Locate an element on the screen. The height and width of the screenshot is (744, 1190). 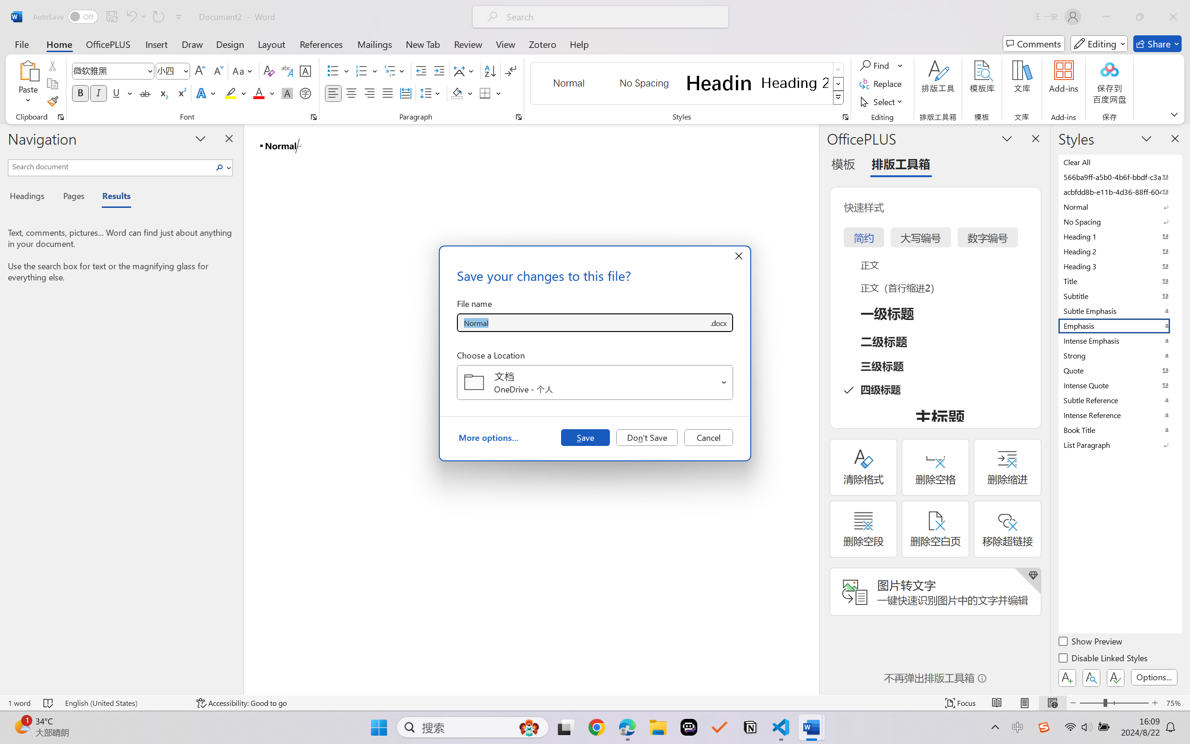
Text Effects and Typography is located at coordinates (207, 93).